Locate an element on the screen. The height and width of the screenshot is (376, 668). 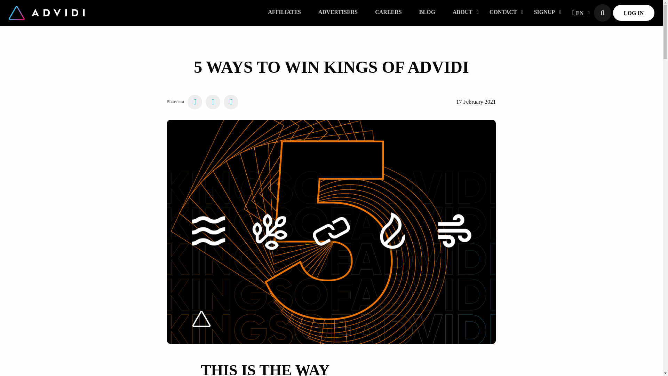
Share on Facebook is located at coordinates (195, 102).